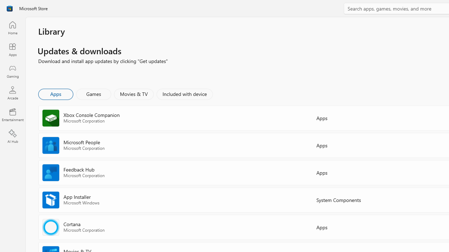 The height and width of the screenshot is (252, 449). Describe the element at coordinates (13, 28) in the screenshot. I see `Home` at that location.